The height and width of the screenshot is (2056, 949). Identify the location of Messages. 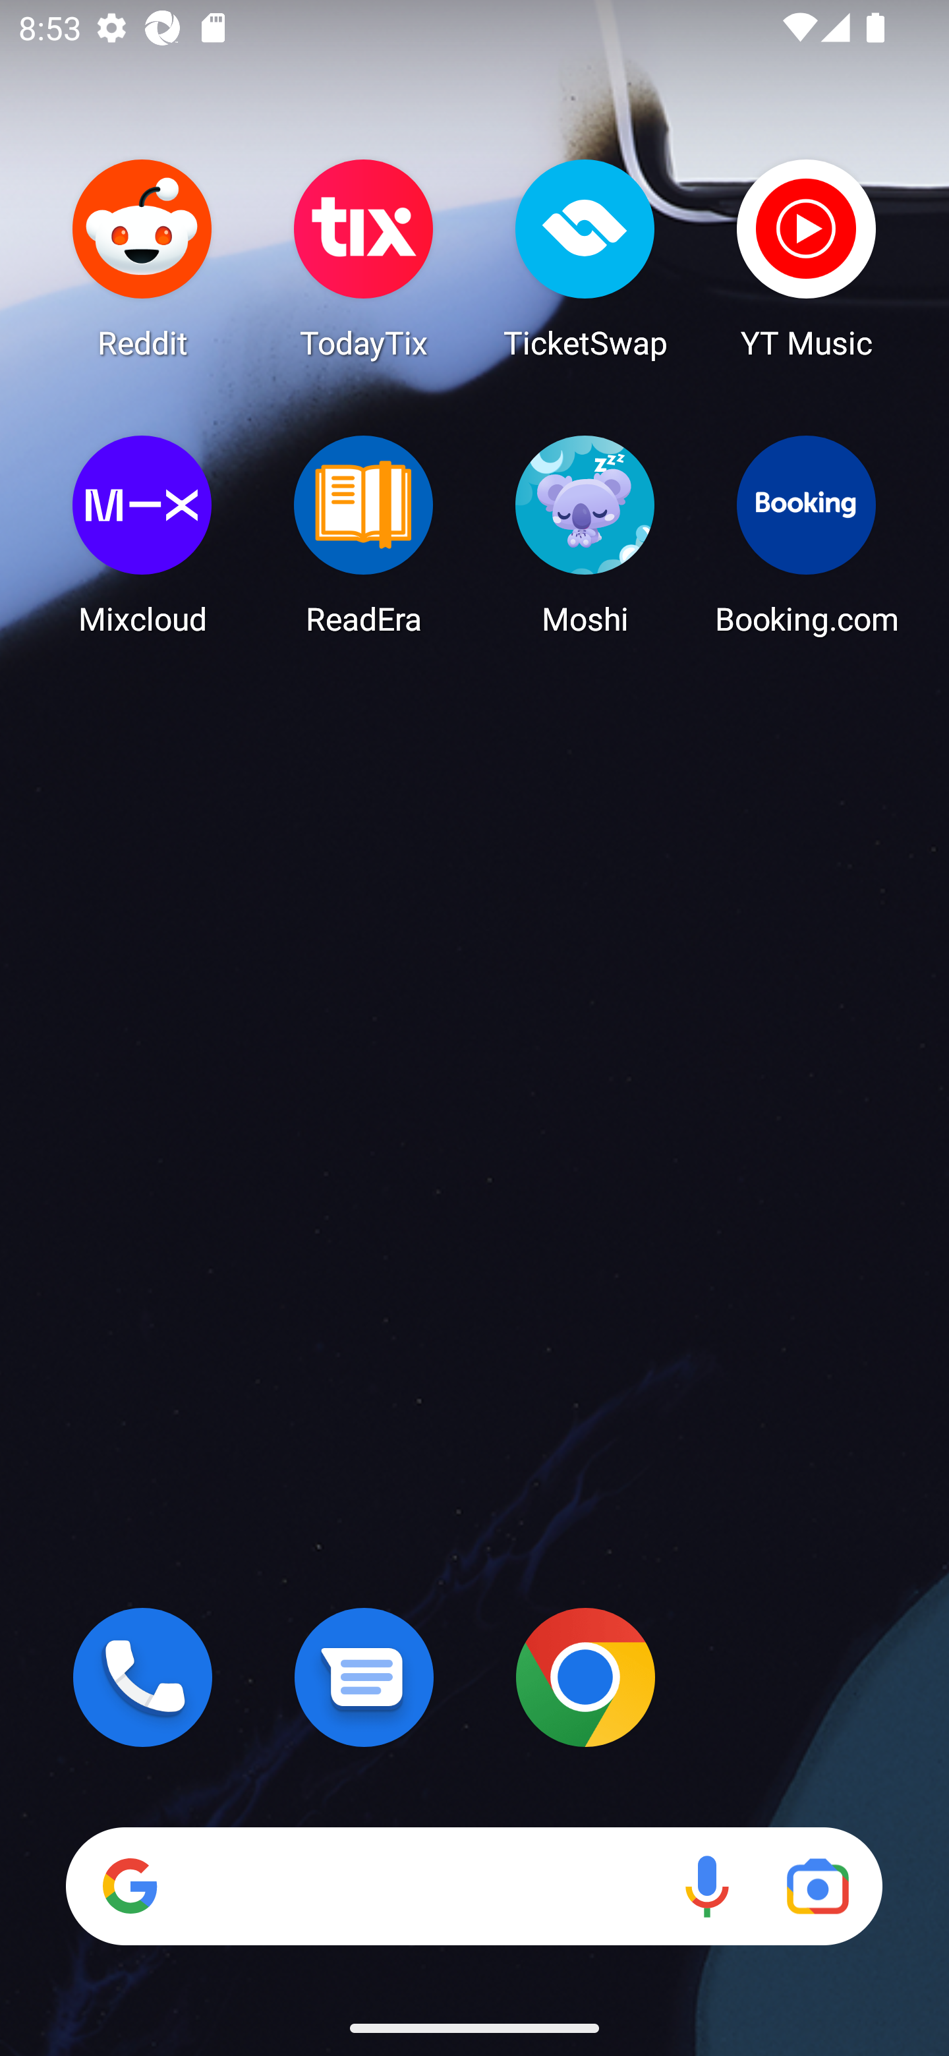
(364, 1677).